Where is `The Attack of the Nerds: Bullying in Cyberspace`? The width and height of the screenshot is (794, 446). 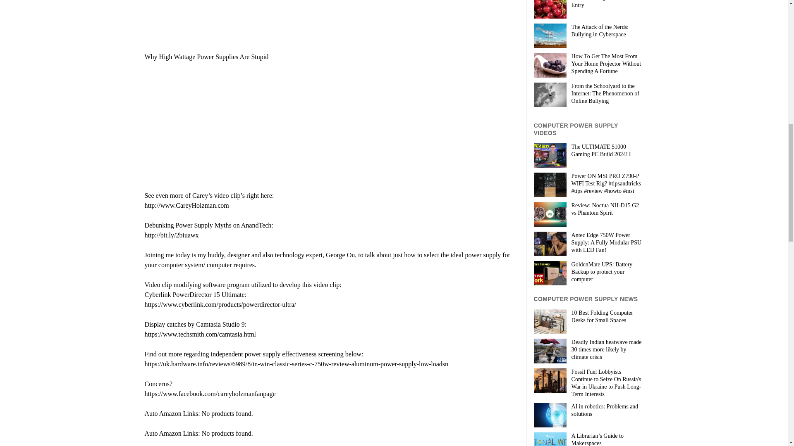
The Attack of the Nerds: Bullying in Cyberspace is located at coordinates (588, 31).